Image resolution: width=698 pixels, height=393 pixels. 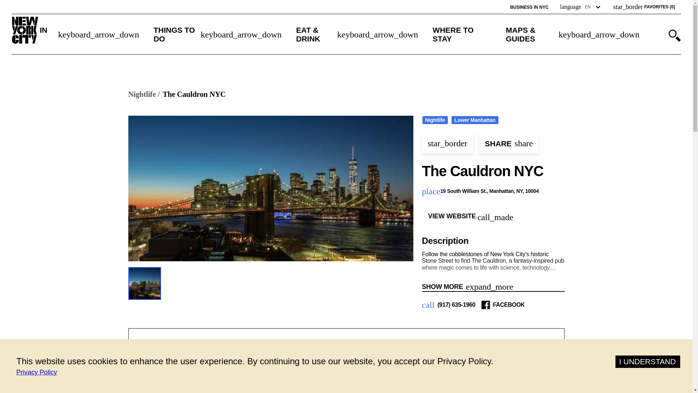 I want to click on The Cauldron NYC, so click(x=194, y=95).